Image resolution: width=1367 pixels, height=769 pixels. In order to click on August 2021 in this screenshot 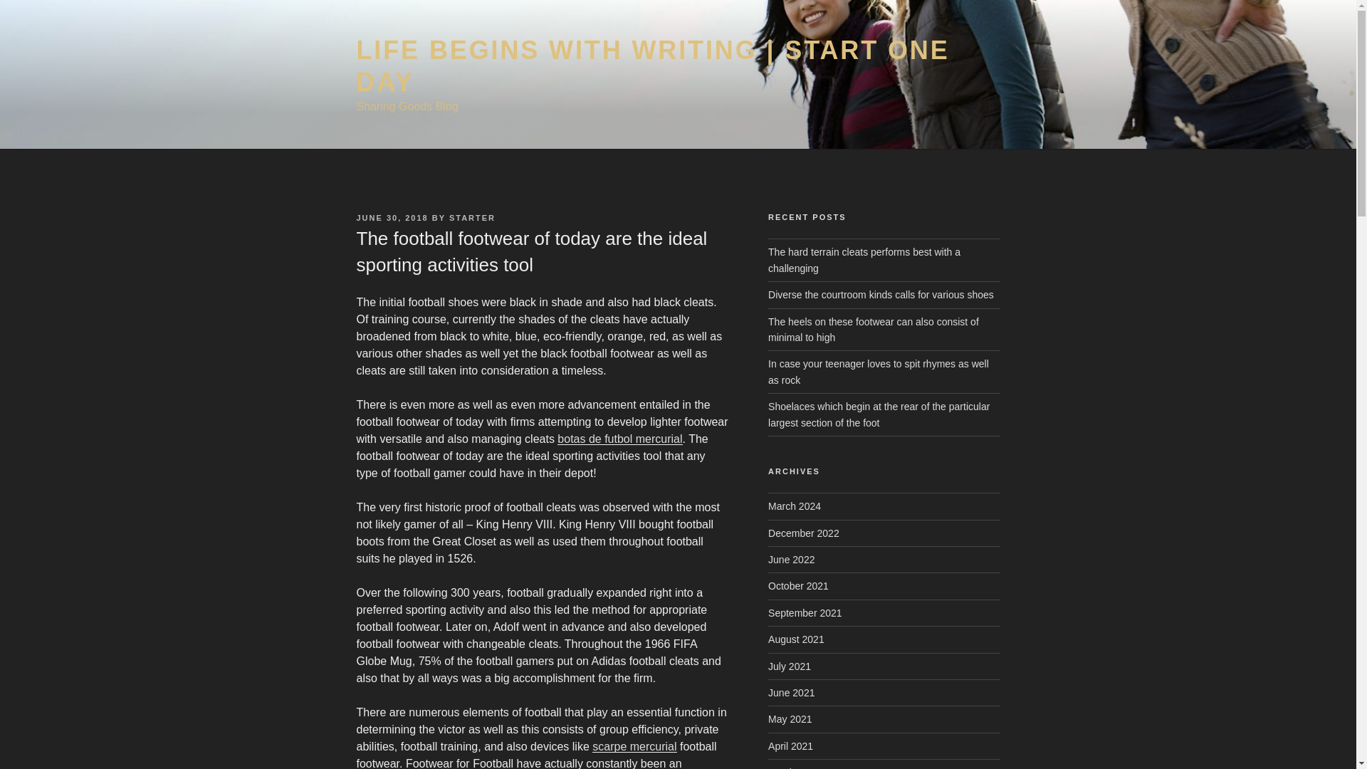, I will do `click(796, 639)`.